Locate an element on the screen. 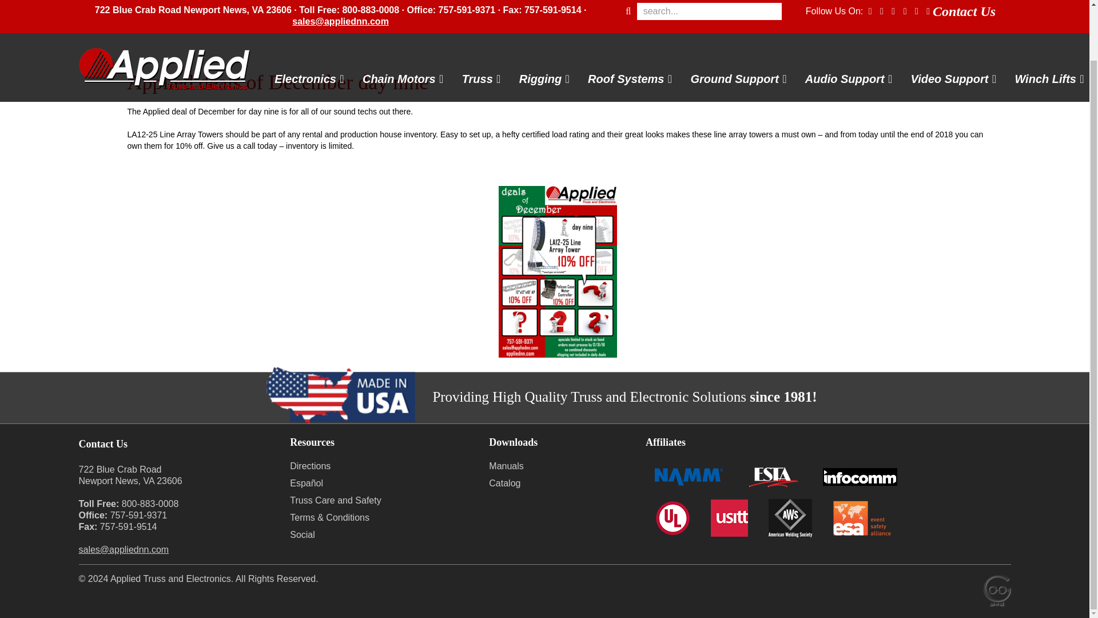 The width and height of the screenshot is (1098, 618). Electronics is located at coordinates (305, 22).